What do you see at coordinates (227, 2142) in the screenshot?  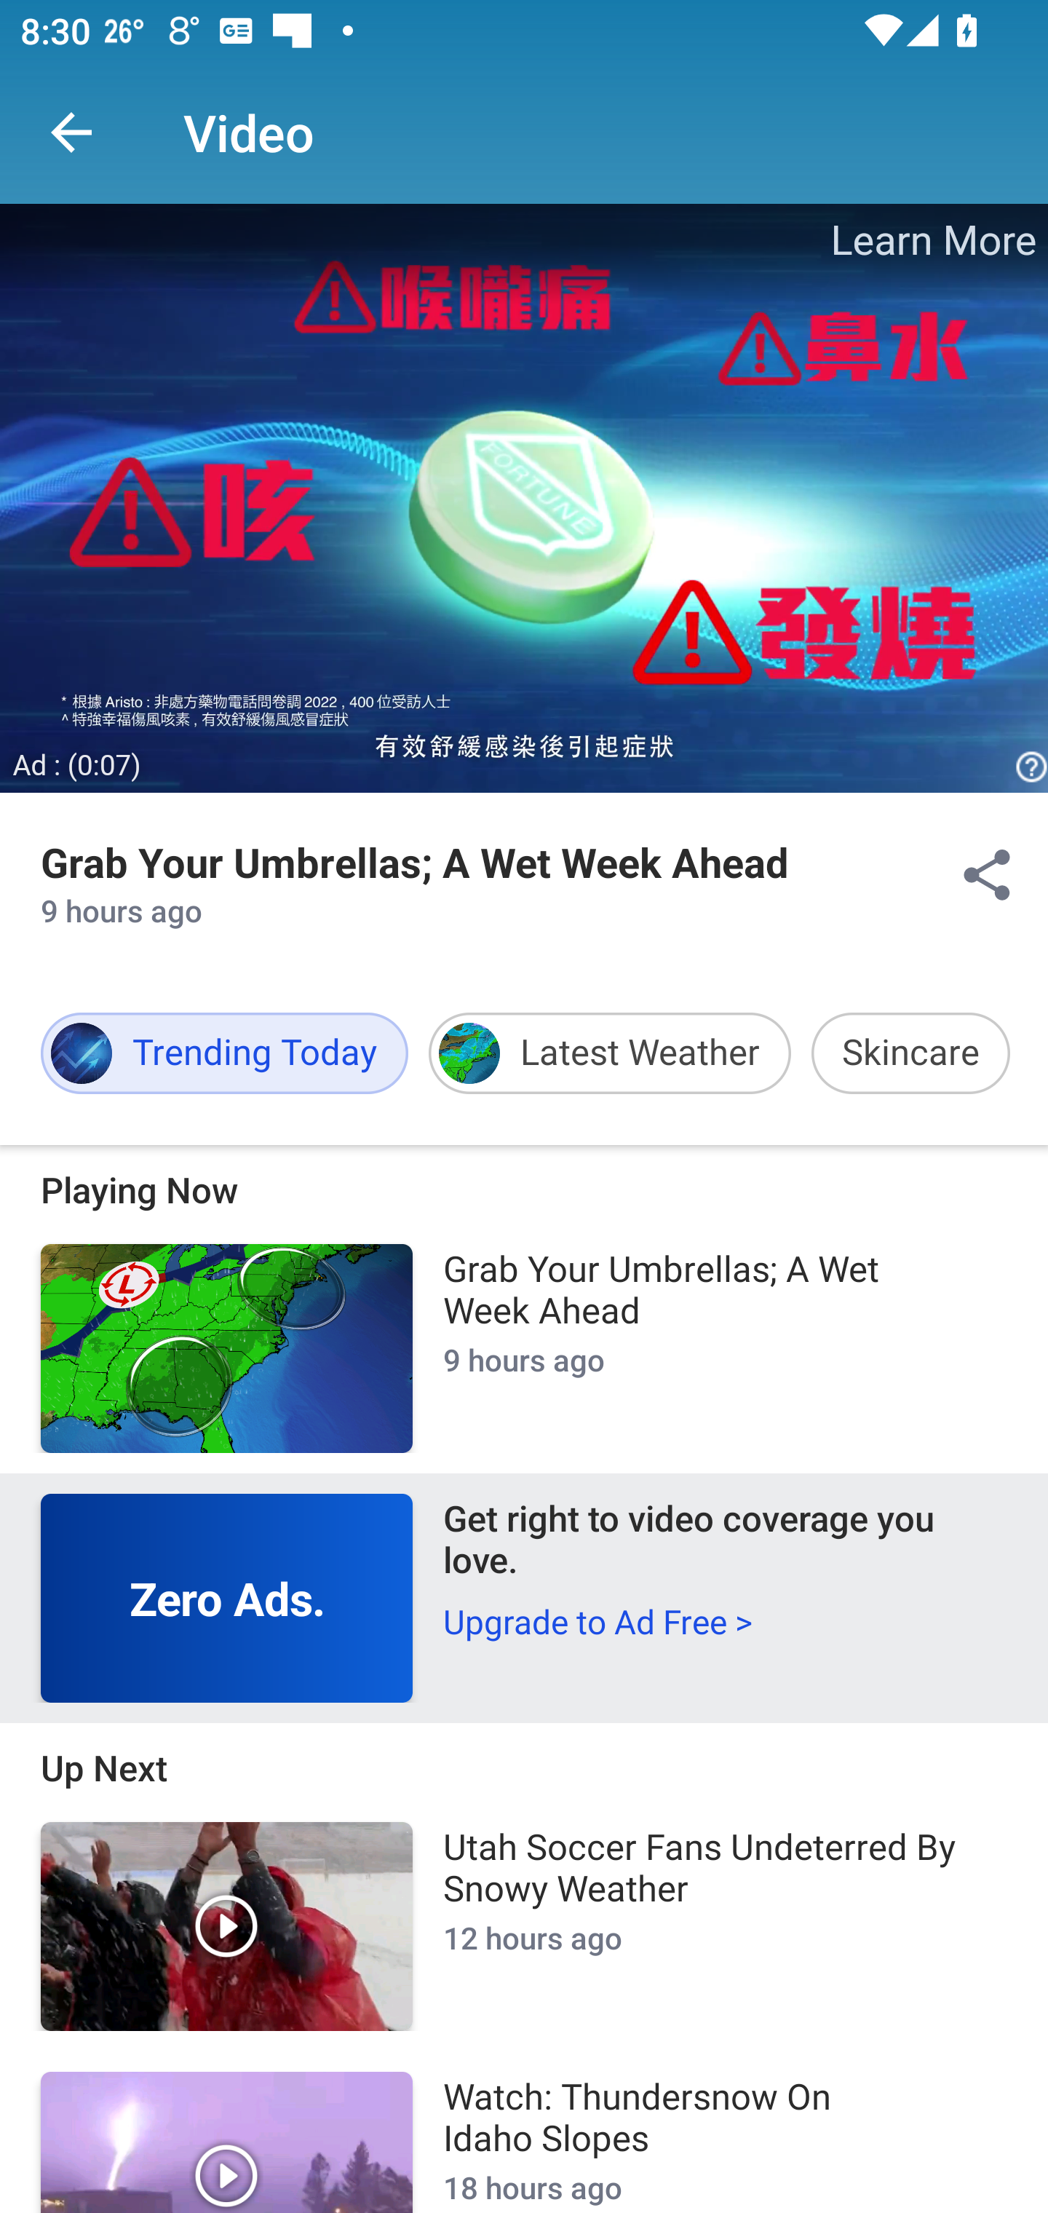 I see `Play` at bounding box center [227, 2142].